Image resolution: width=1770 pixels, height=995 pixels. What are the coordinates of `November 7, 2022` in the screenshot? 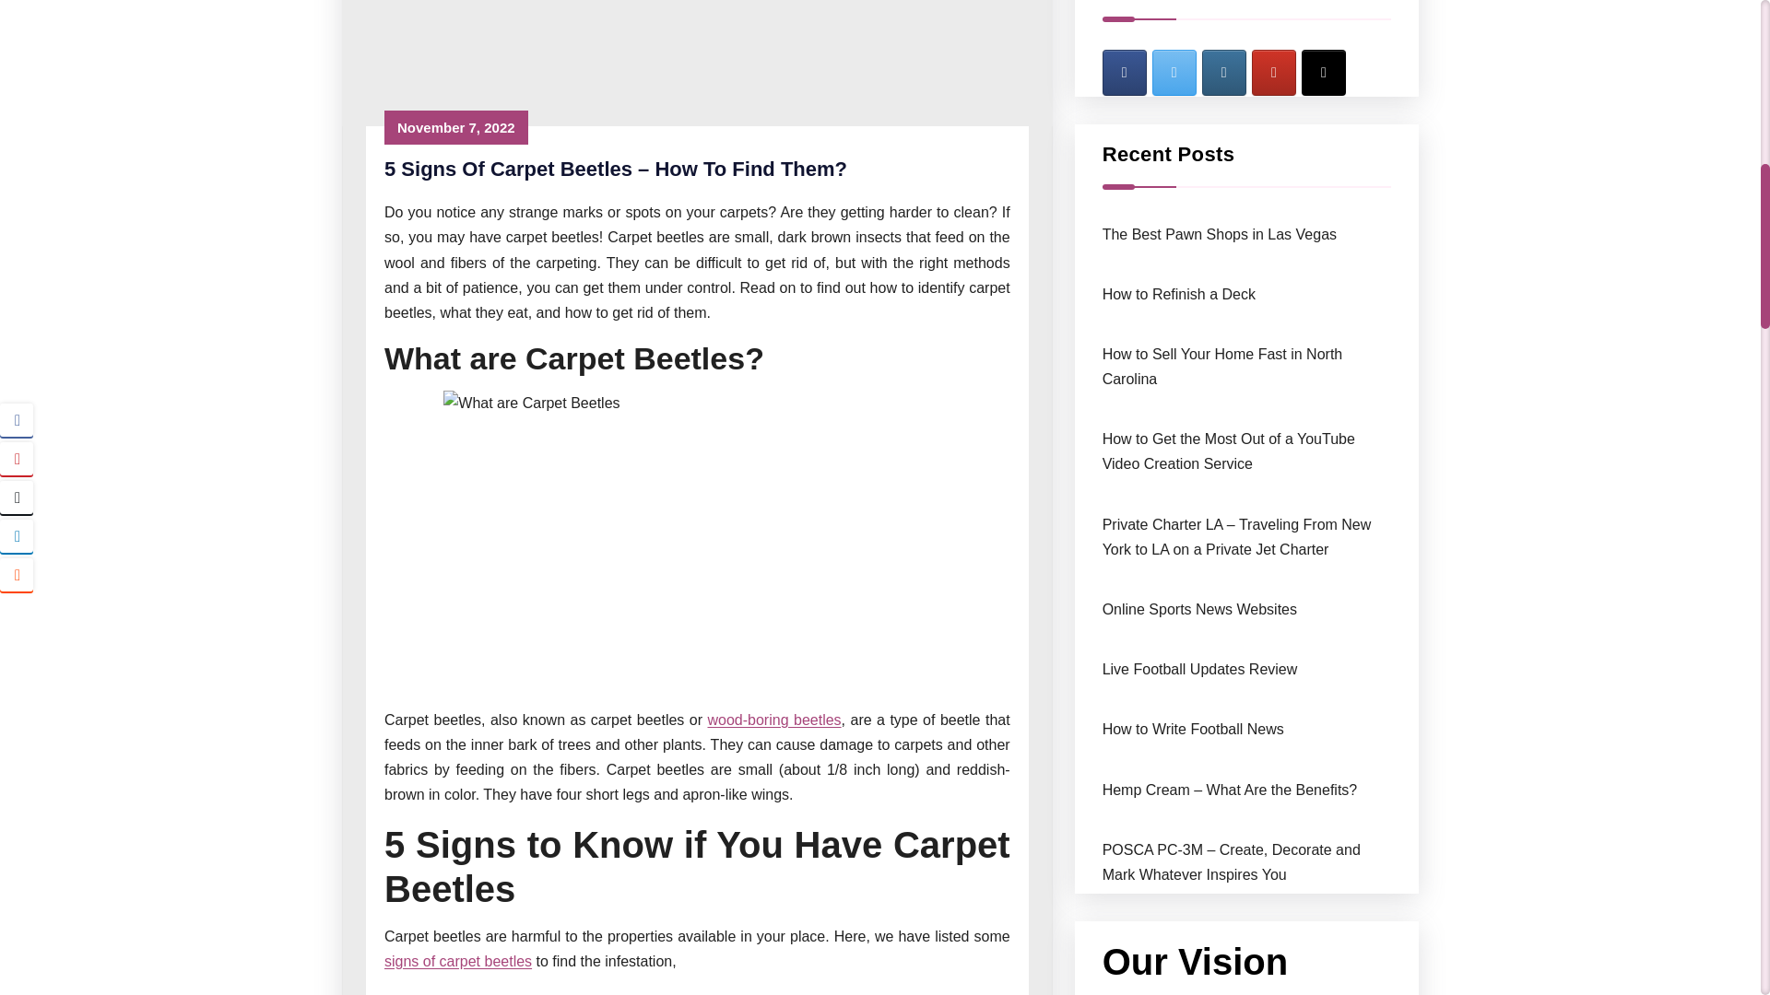 It's located at (455, 127).